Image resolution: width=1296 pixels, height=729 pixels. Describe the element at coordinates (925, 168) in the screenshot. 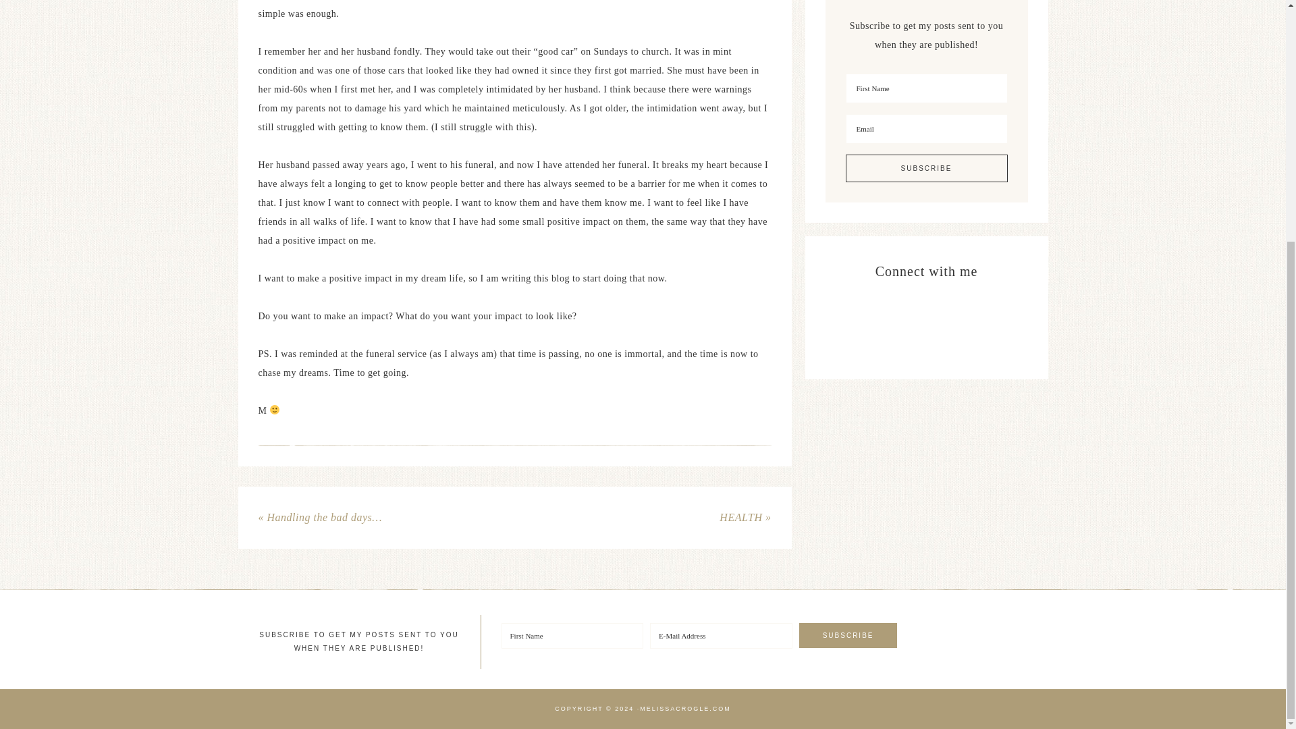

I see `Subscribe` at that location.